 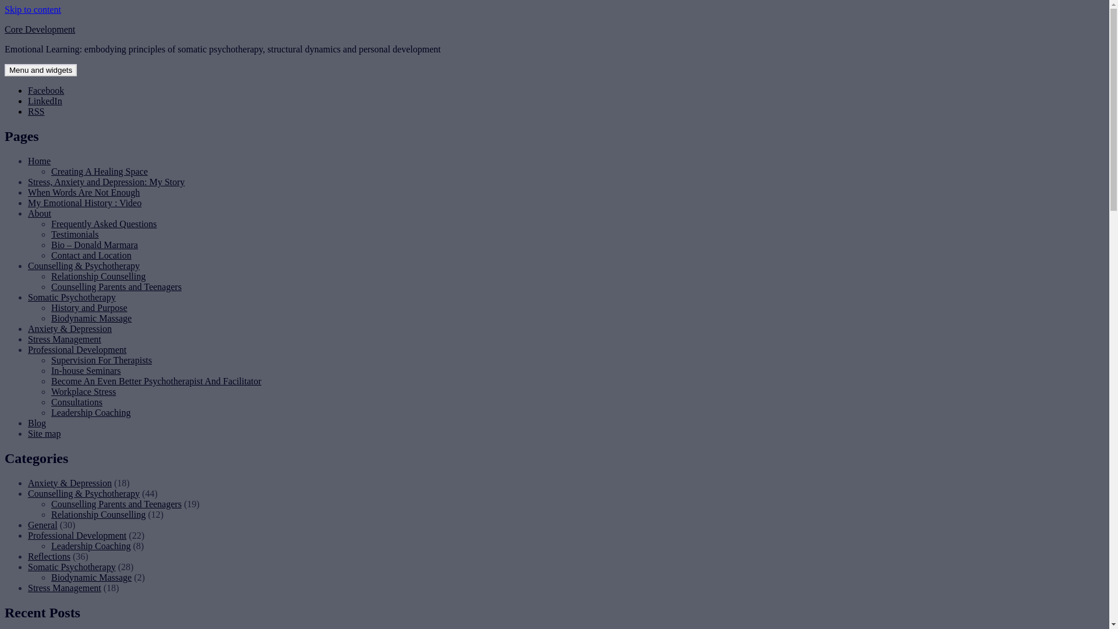 I want to click on RSS, so click(x=36, y=112).